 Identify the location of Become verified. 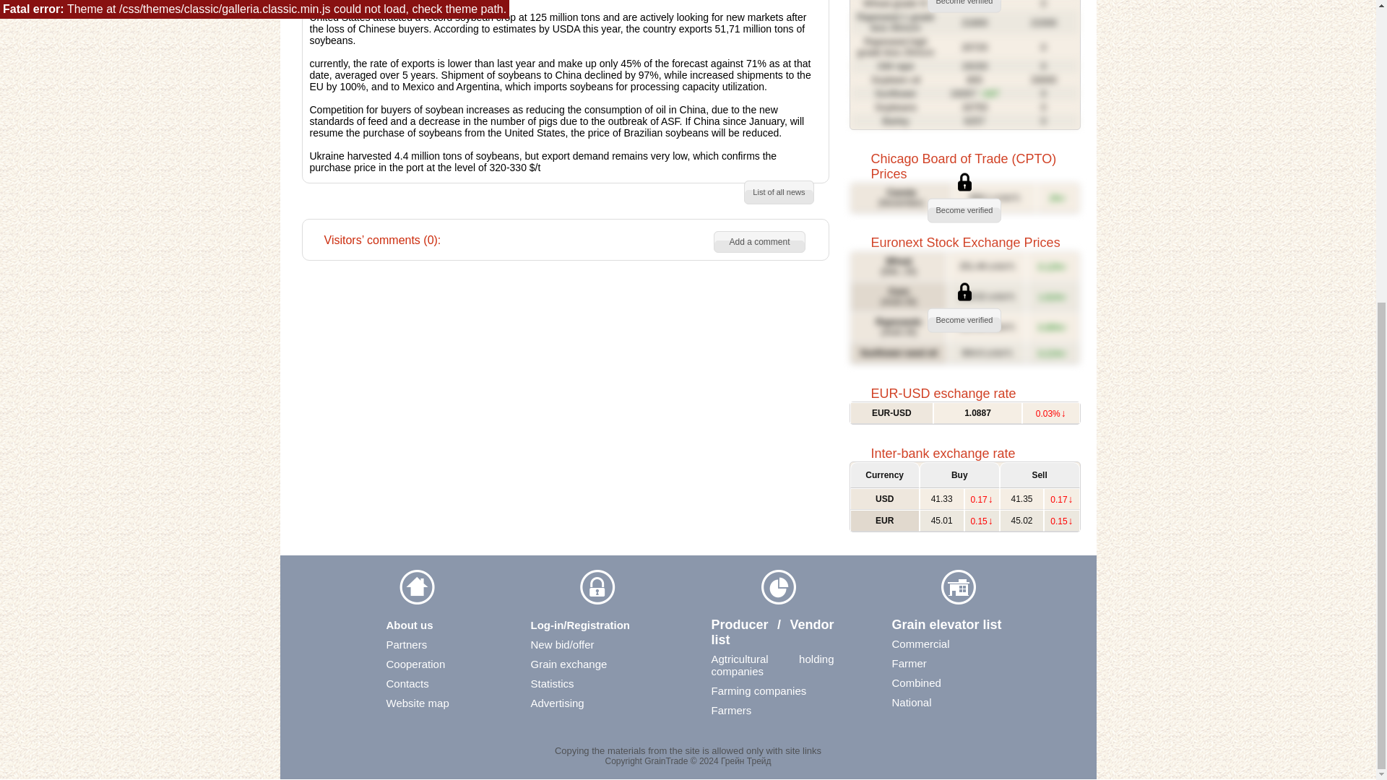
(965, 2).